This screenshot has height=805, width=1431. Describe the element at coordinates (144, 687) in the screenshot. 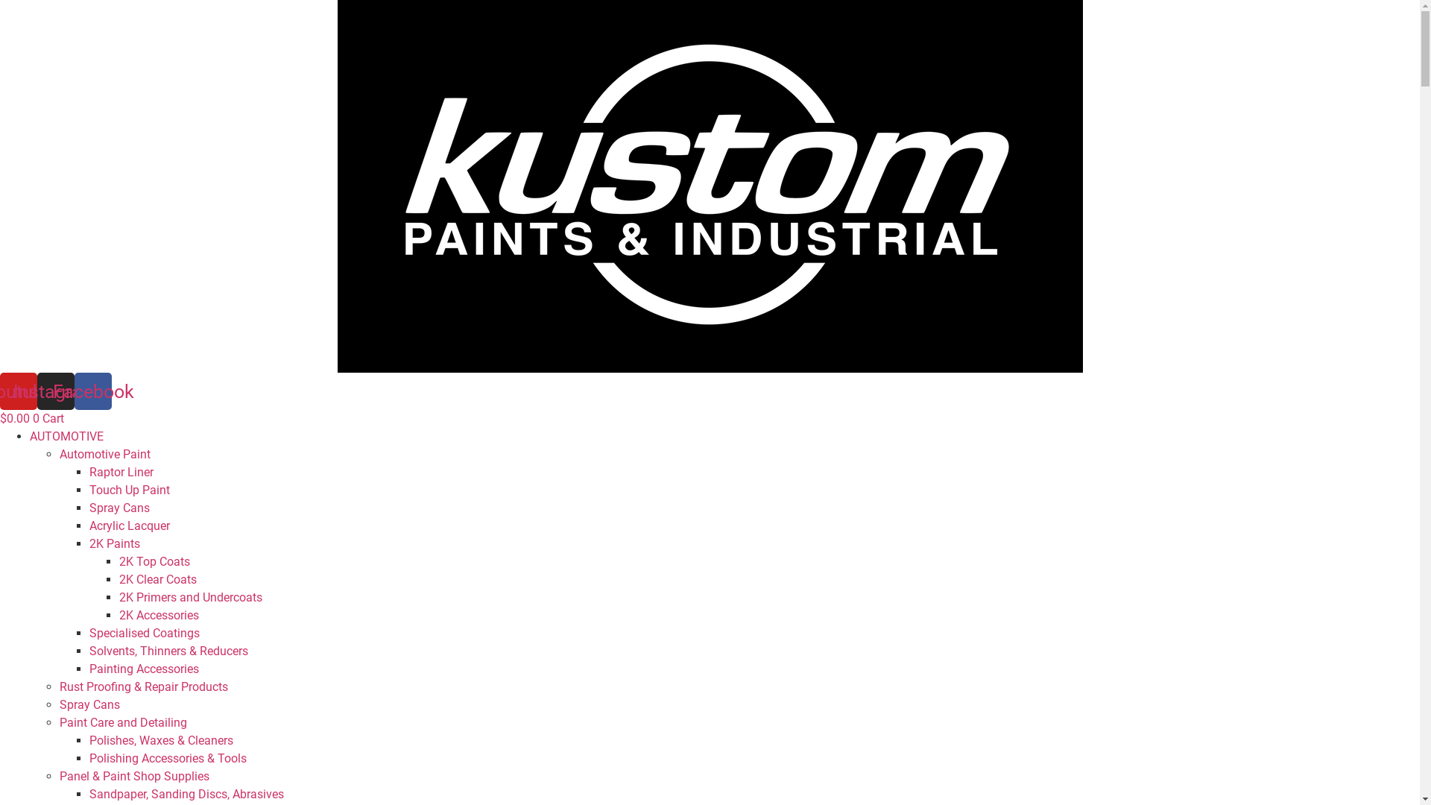

I see `Rust Proofing & Repair Products` at that location.